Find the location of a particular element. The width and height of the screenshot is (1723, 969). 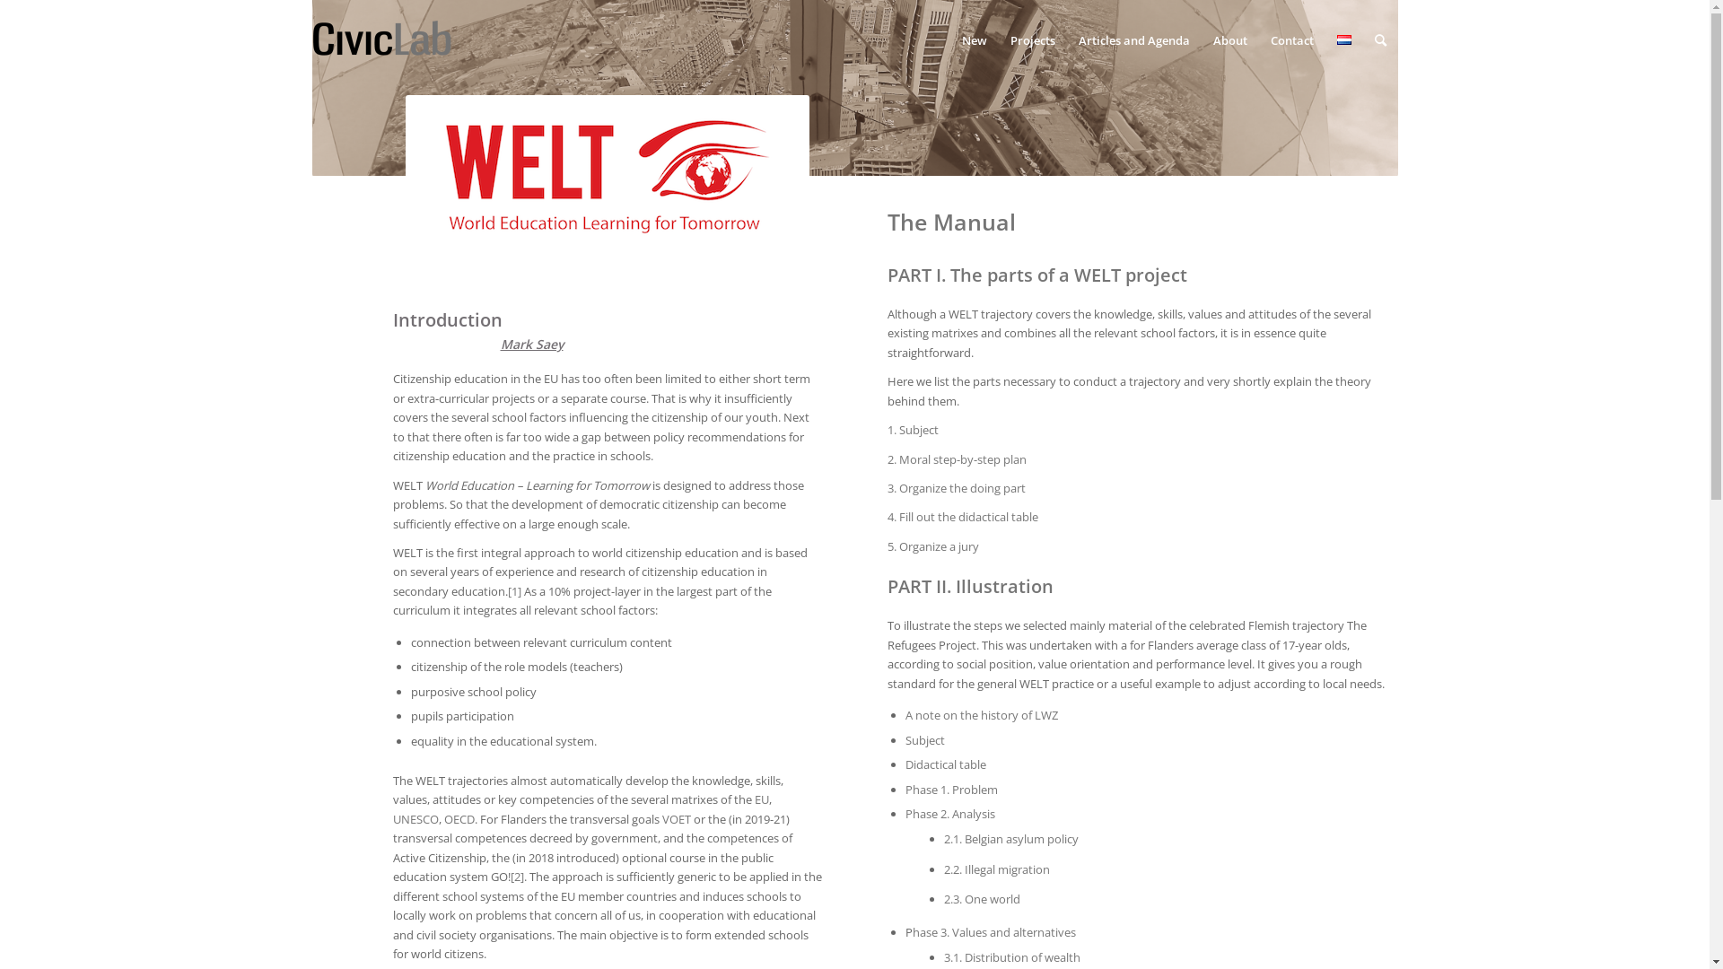

Contact is located at coordinates (1291, 40).